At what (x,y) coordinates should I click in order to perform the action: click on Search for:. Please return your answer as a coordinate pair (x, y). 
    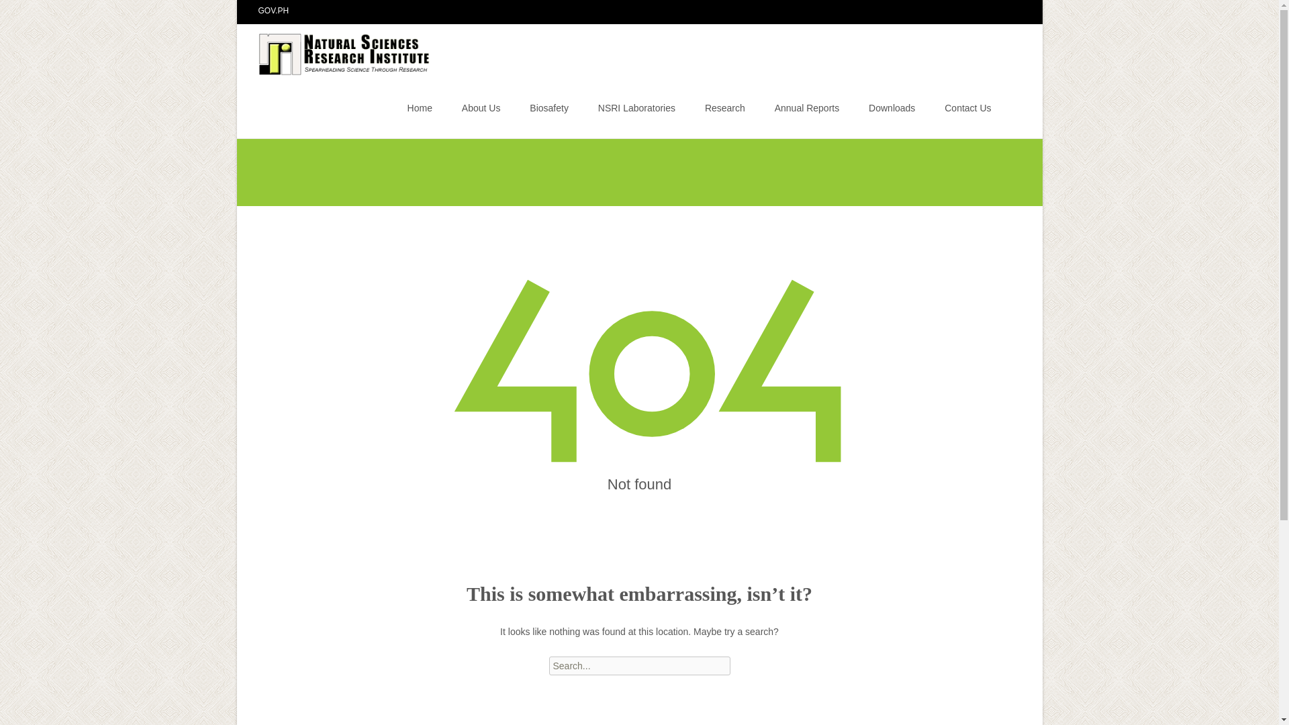
    Looking at the image, I should click on (639, 666).